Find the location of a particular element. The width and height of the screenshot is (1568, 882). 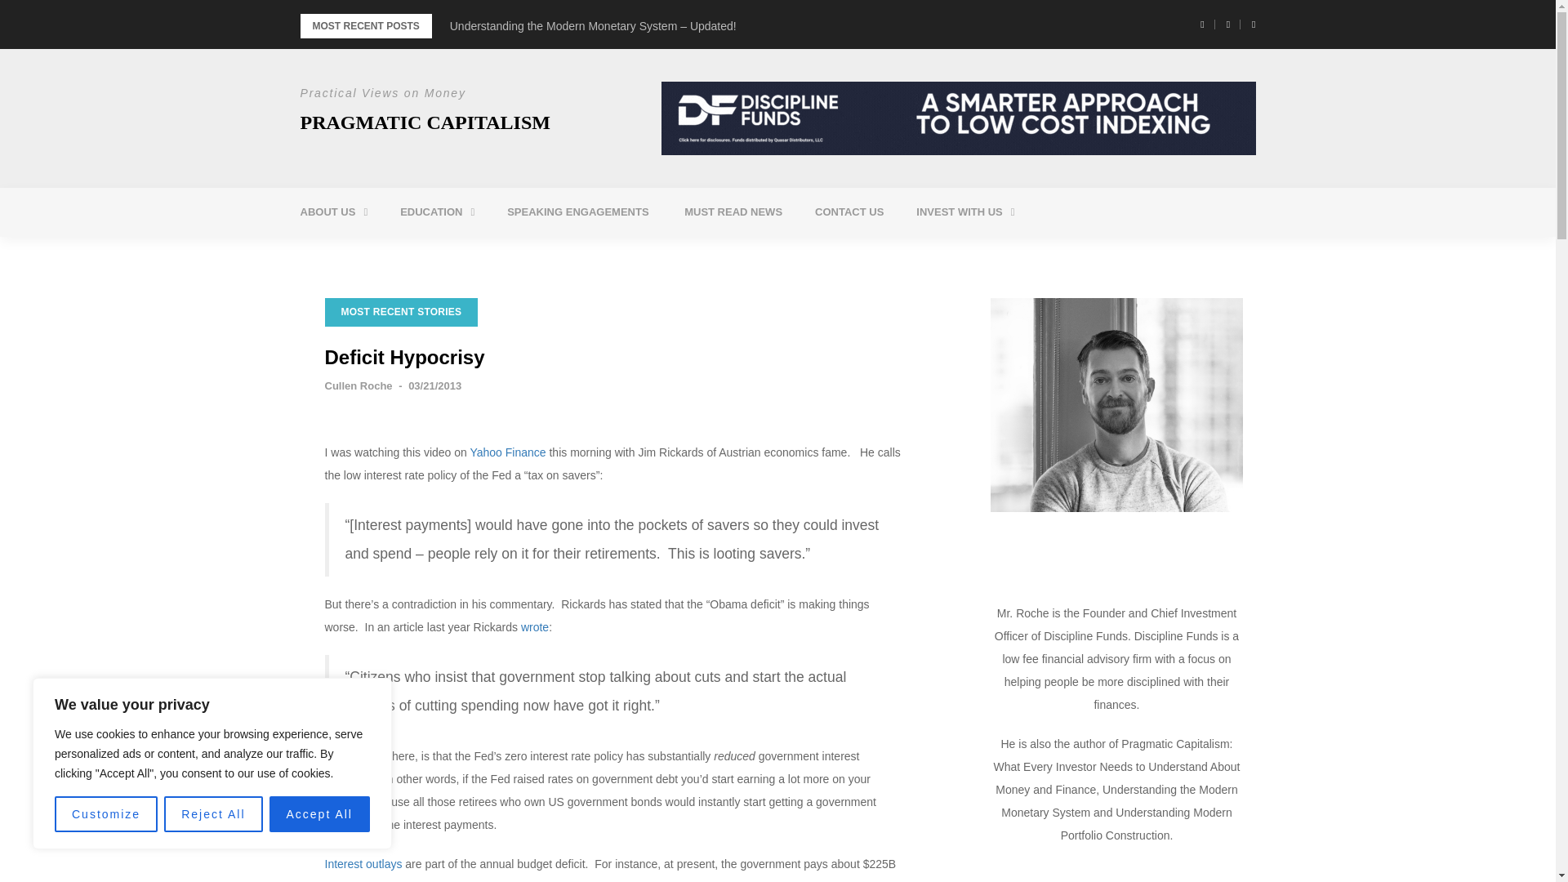

EDUCATION is located at coordinates (437, 212).